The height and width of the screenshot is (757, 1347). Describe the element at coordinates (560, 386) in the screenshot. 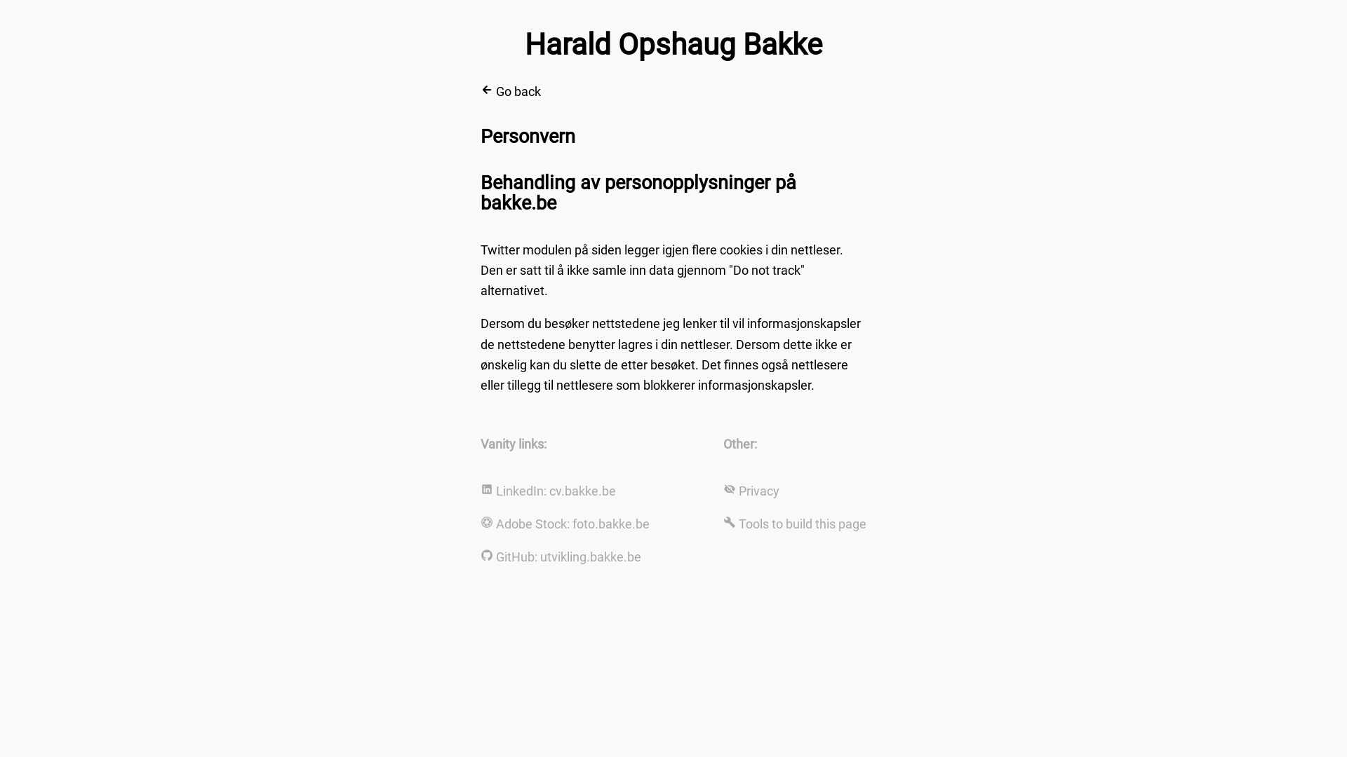

I see `tillegg til nettlesere` at that location.